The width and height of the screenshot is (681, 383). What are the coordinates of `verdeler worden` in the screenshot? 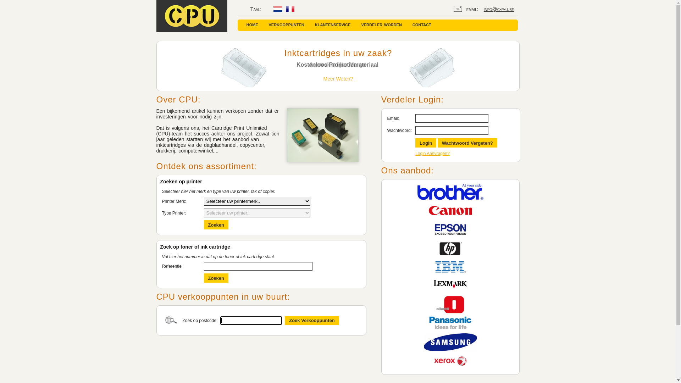 It's located at (381, 25).